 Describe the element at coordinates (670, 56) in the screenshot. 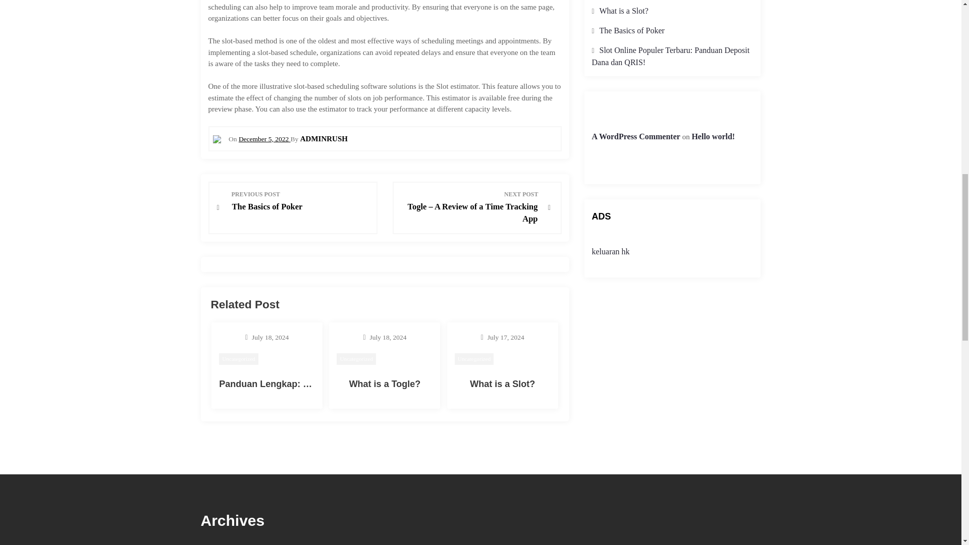

I see `Slot Online Populer Terbaru: Panduan Deposit Dana dan QRIS!` at that location.